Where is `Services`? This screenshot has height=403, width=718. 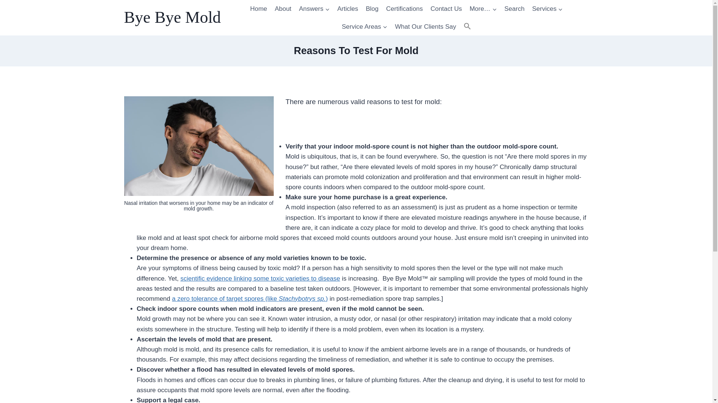
Services is located at coordinates (547, 9).